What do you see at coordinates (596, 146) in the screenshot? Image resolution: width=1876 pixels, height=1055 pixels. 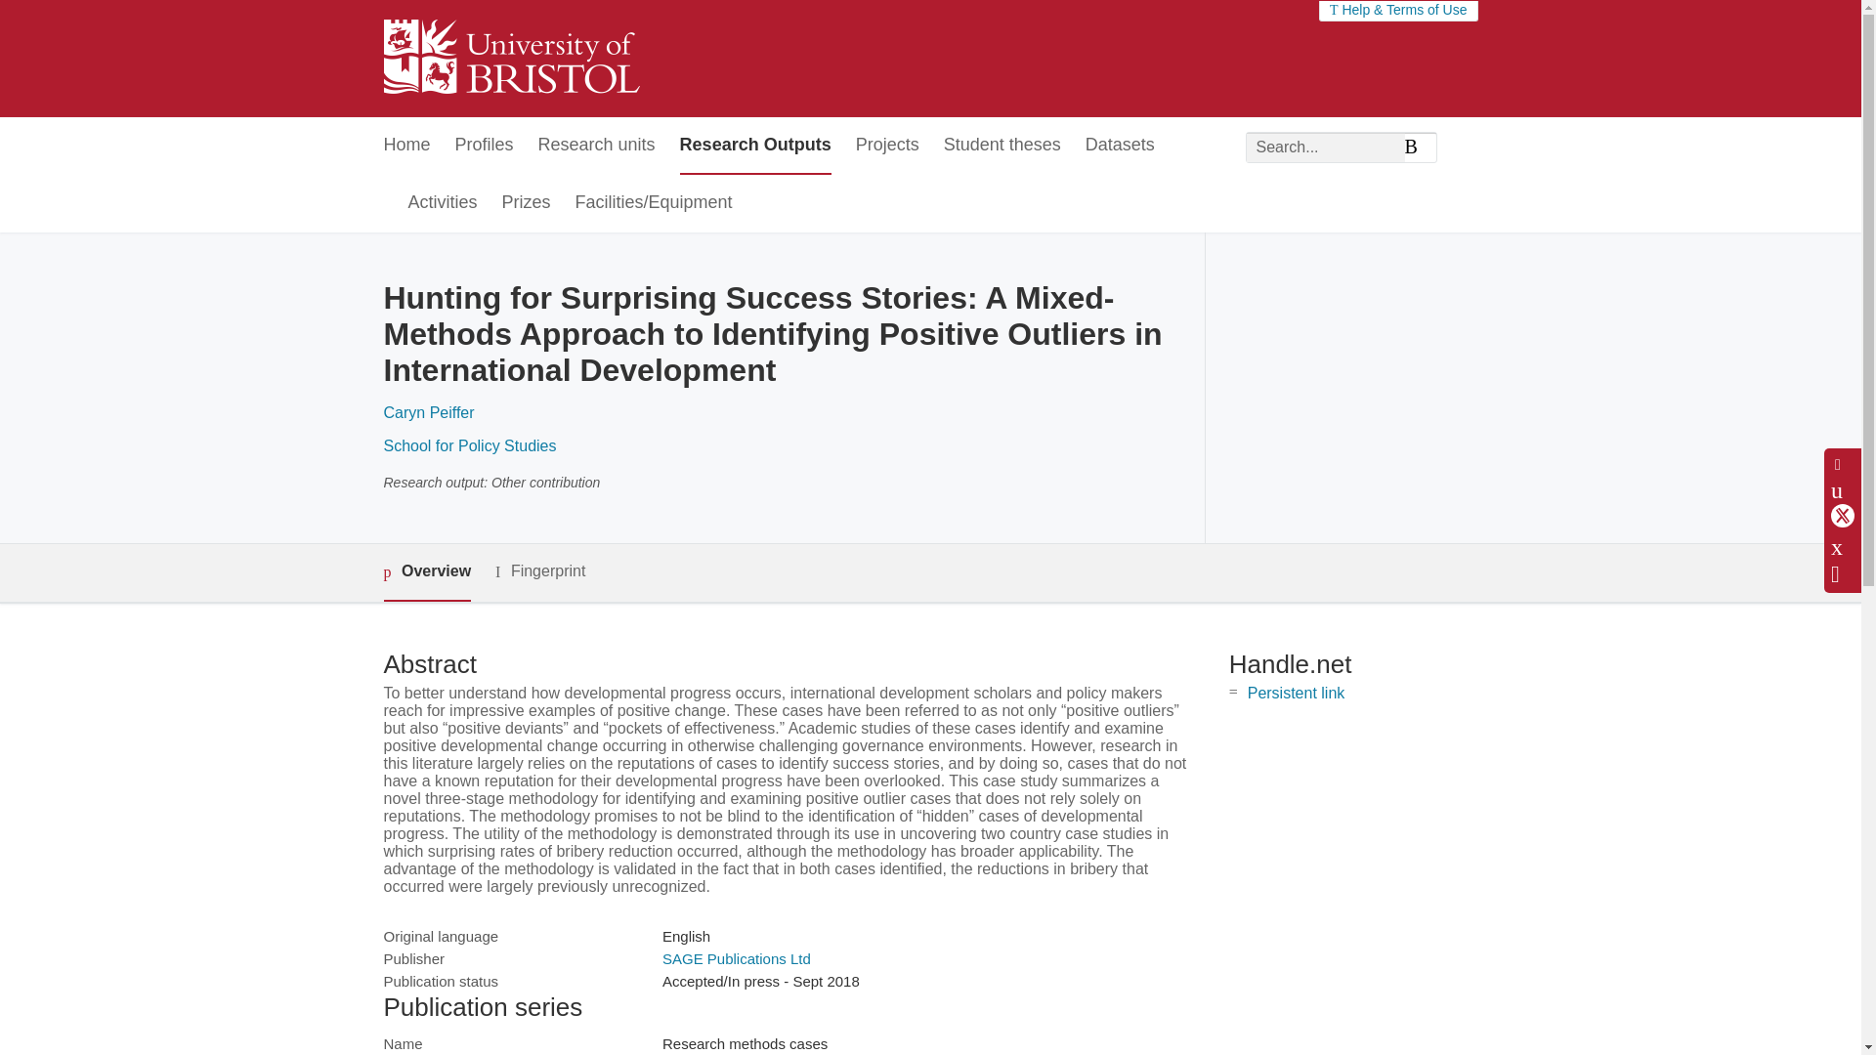 I see `Research units` at bounding box center [596, 146].